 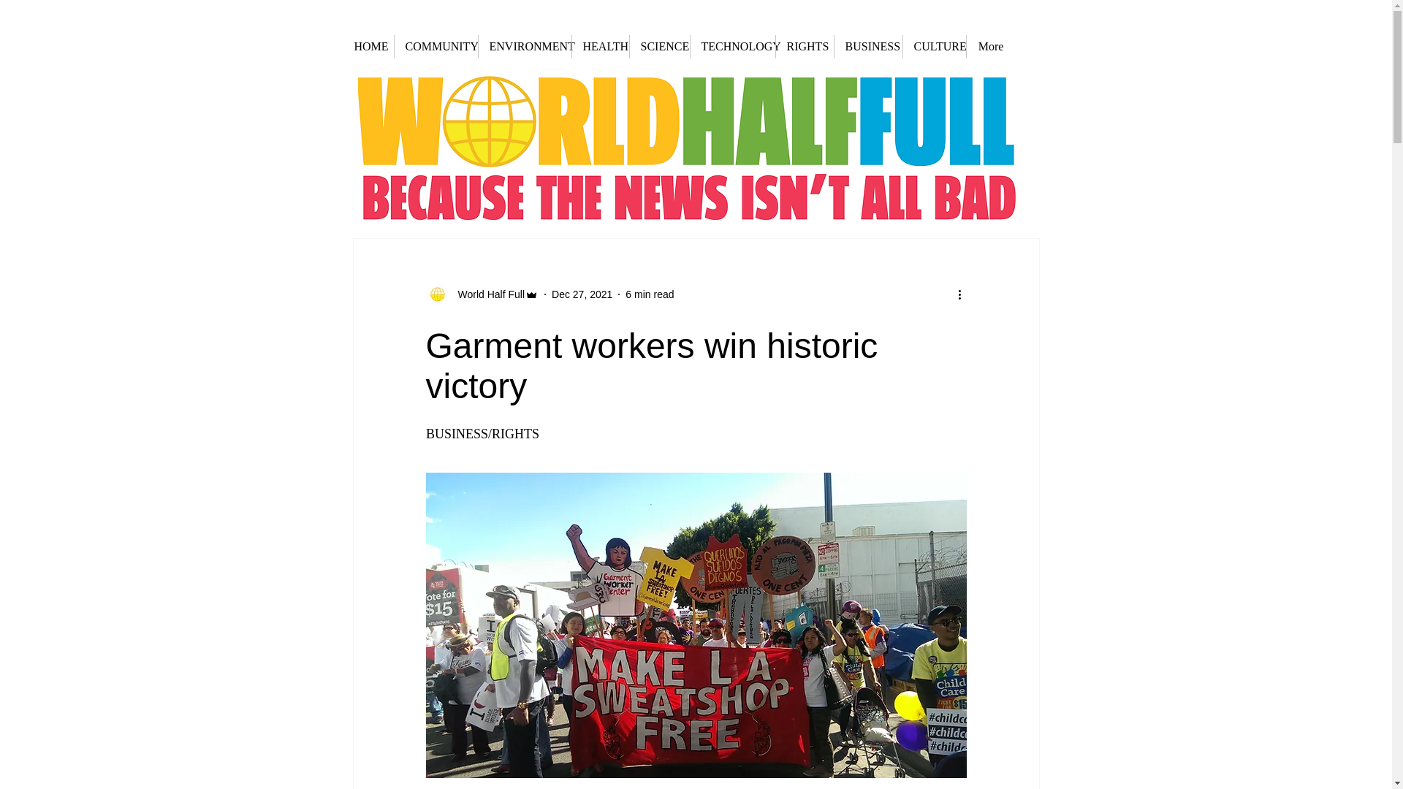 What do you see at coordinates (732, 46) in the screenshot?
I see `TECHNOLOGY` at bounding box center [732, 46].